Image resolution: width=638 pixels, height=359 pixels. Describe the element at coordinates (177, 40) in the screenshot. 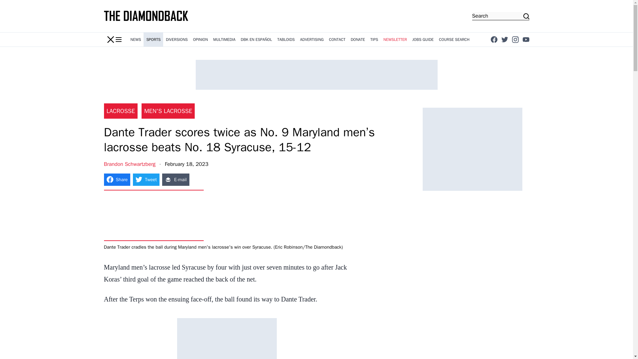

I see `DIVERSIONS` at that location.